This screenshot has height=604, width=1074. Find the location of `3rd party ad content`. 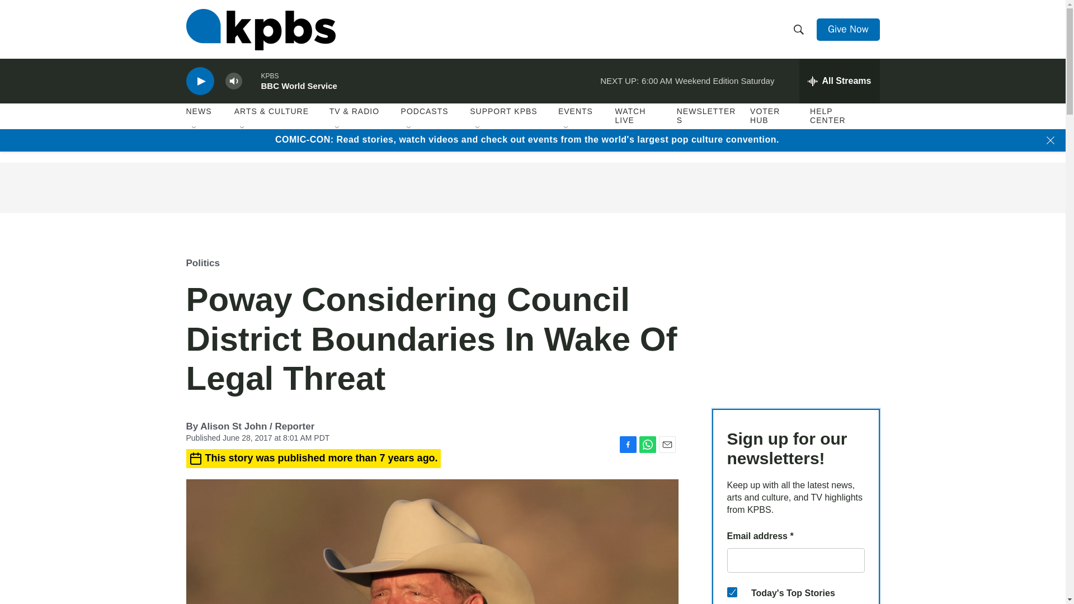

3rd party ad content is located at coordinates (532, 188).